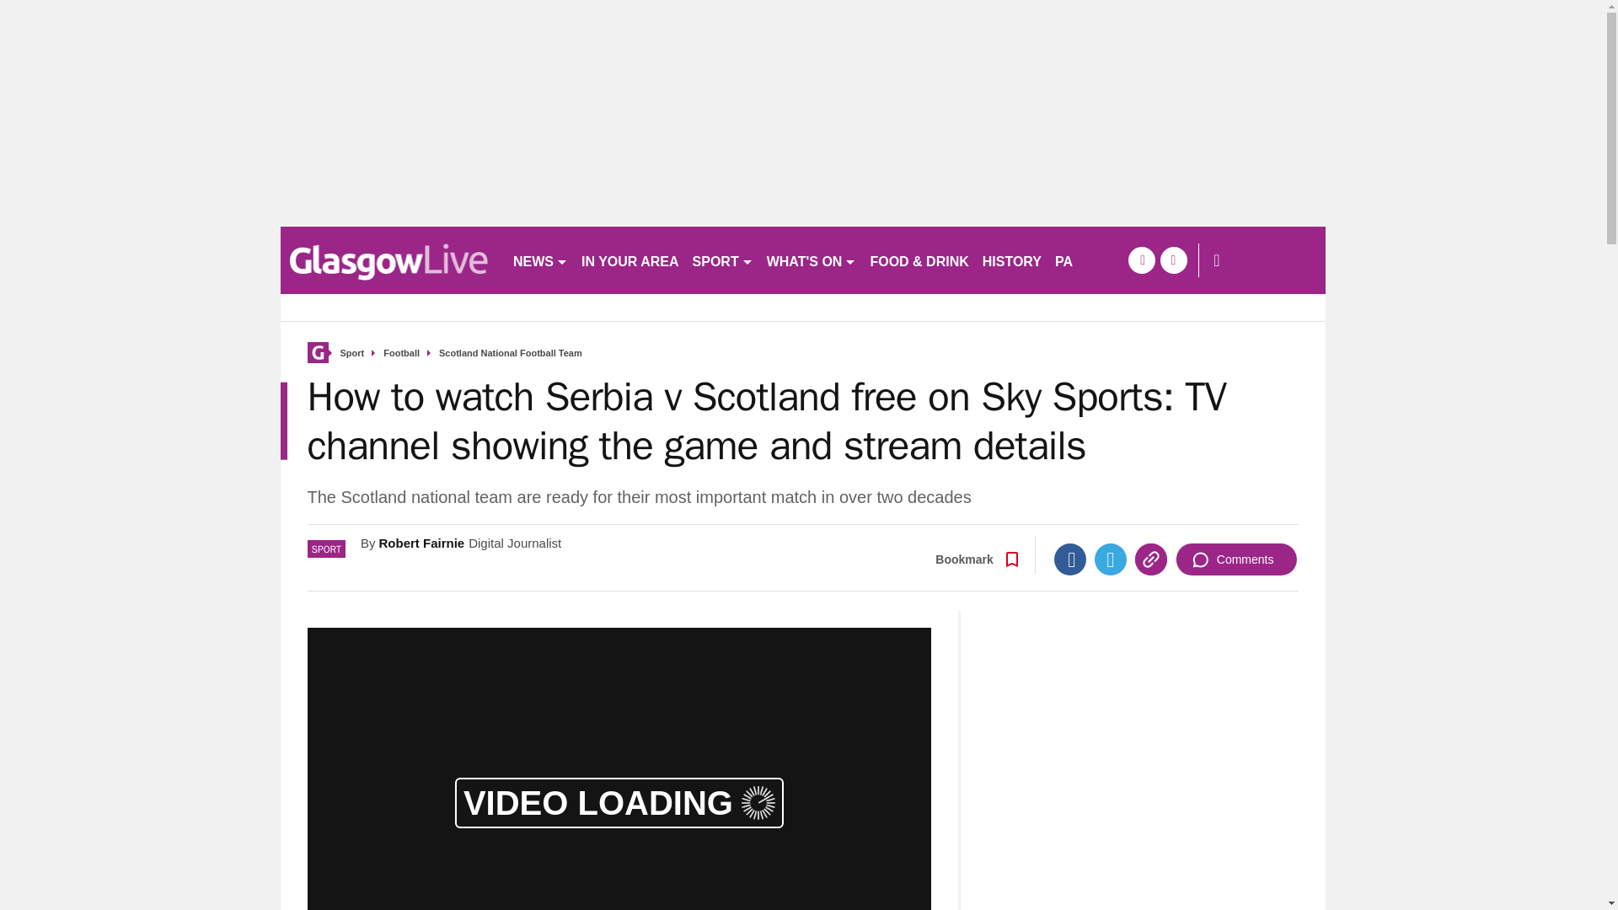  I want to click on SPORT, so click(723, 260).